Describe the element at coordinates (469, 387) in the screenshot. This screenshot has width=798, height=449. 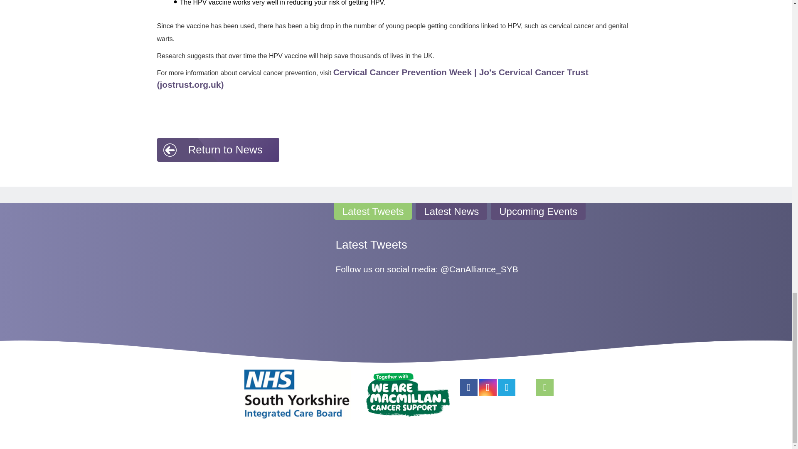
I see `Facebook` at that location.